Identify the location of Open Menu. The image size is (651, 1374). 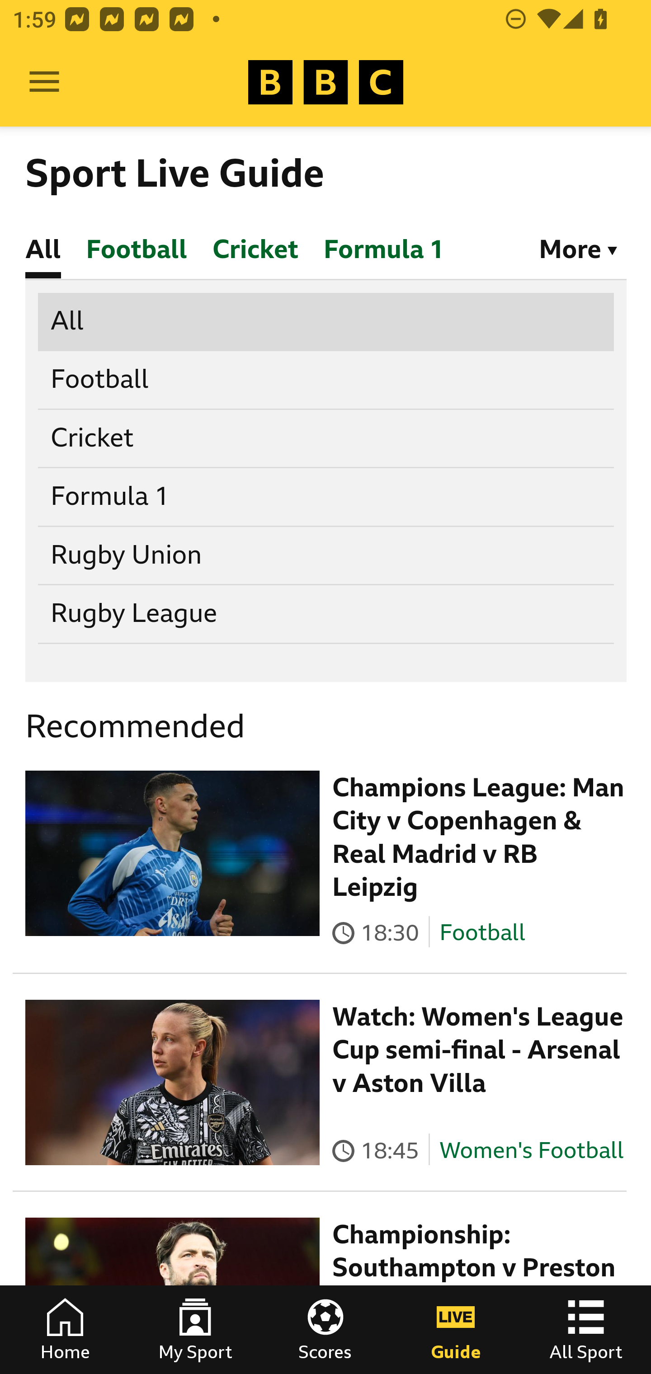
(44, 82).